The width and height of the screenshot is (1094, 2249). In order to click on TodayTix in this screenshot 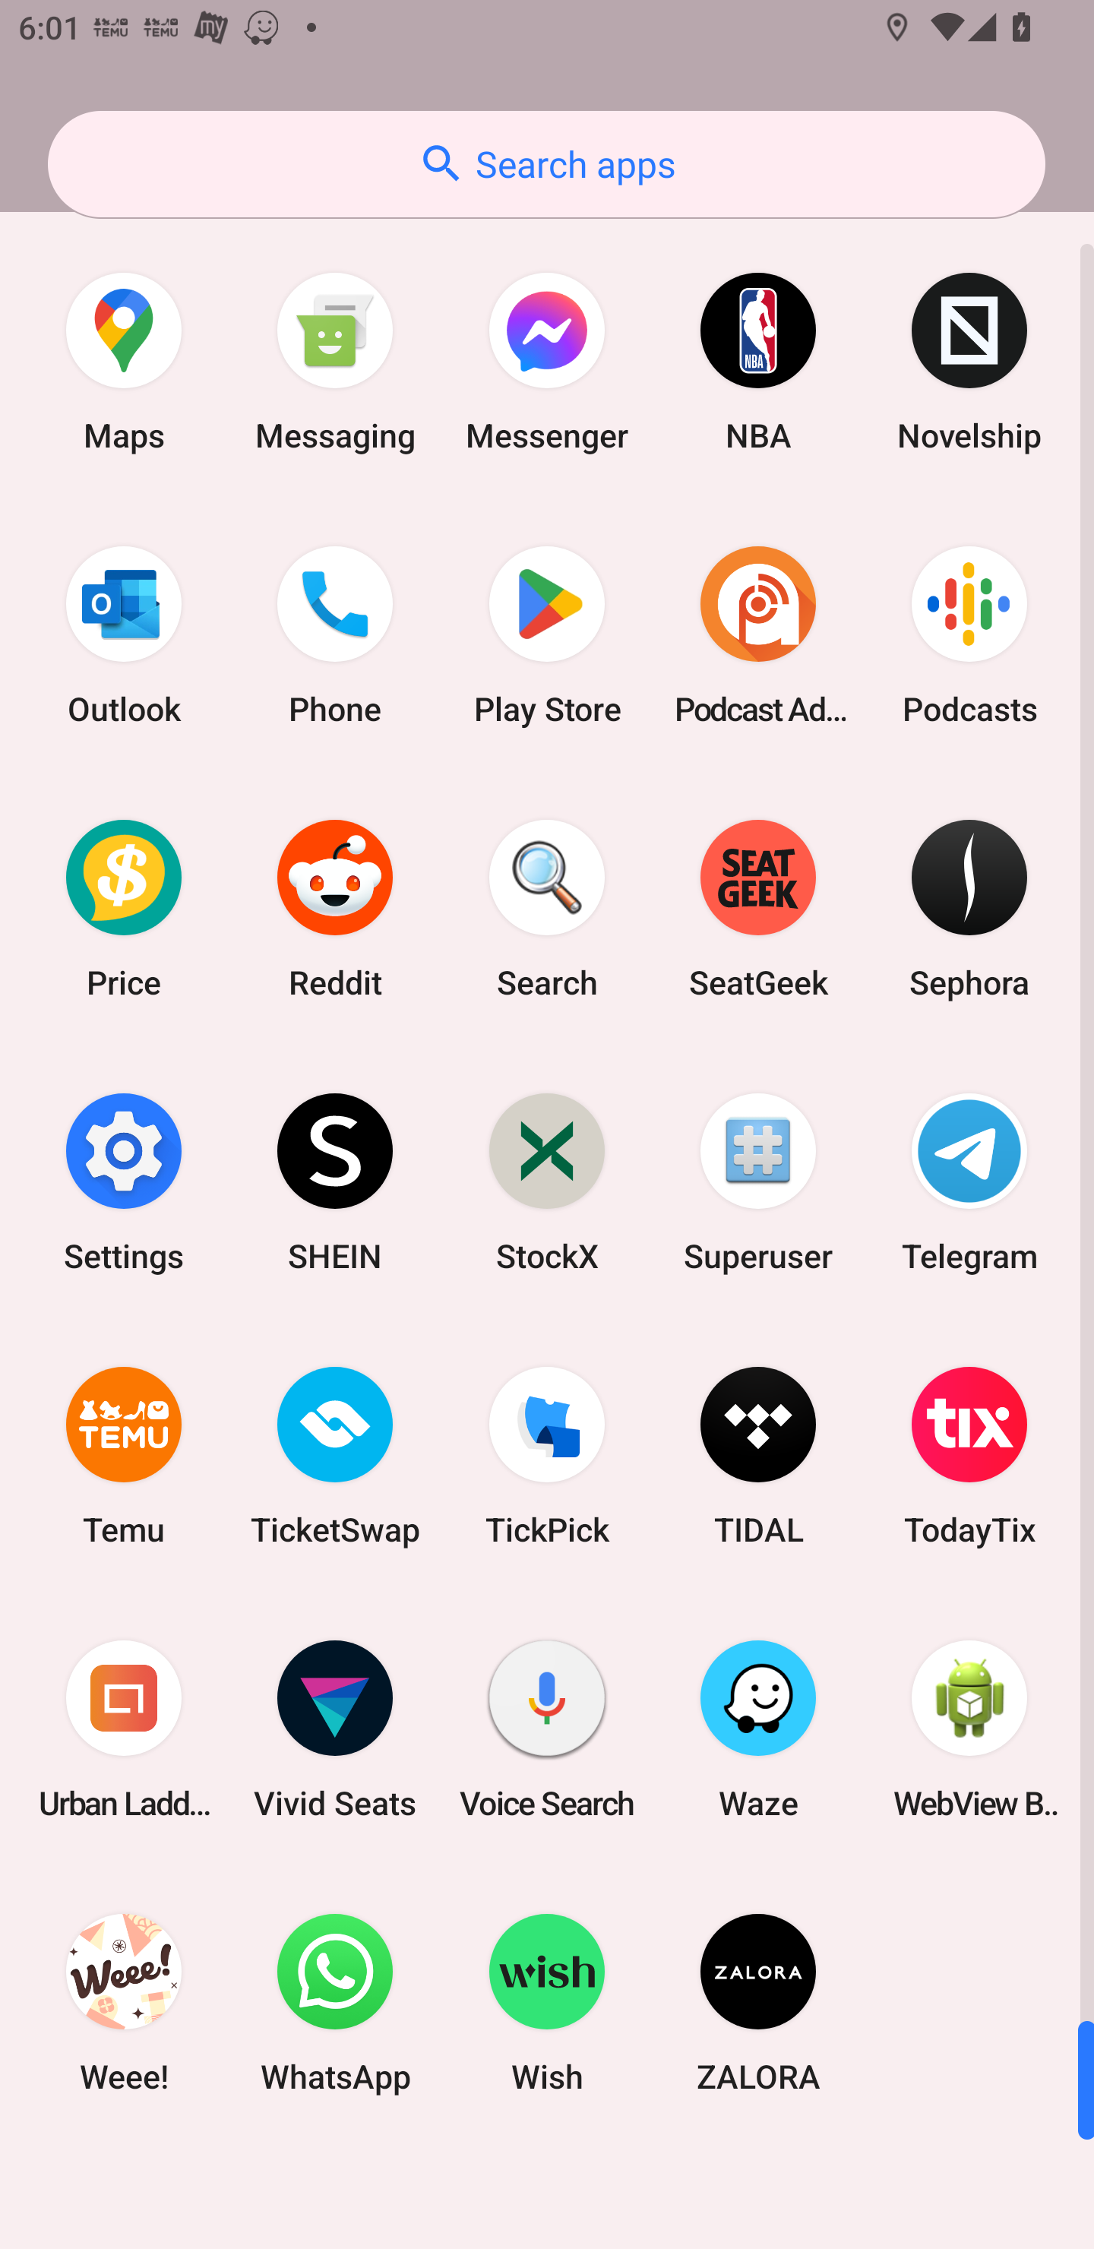, I will do `click(969, 1454)`.